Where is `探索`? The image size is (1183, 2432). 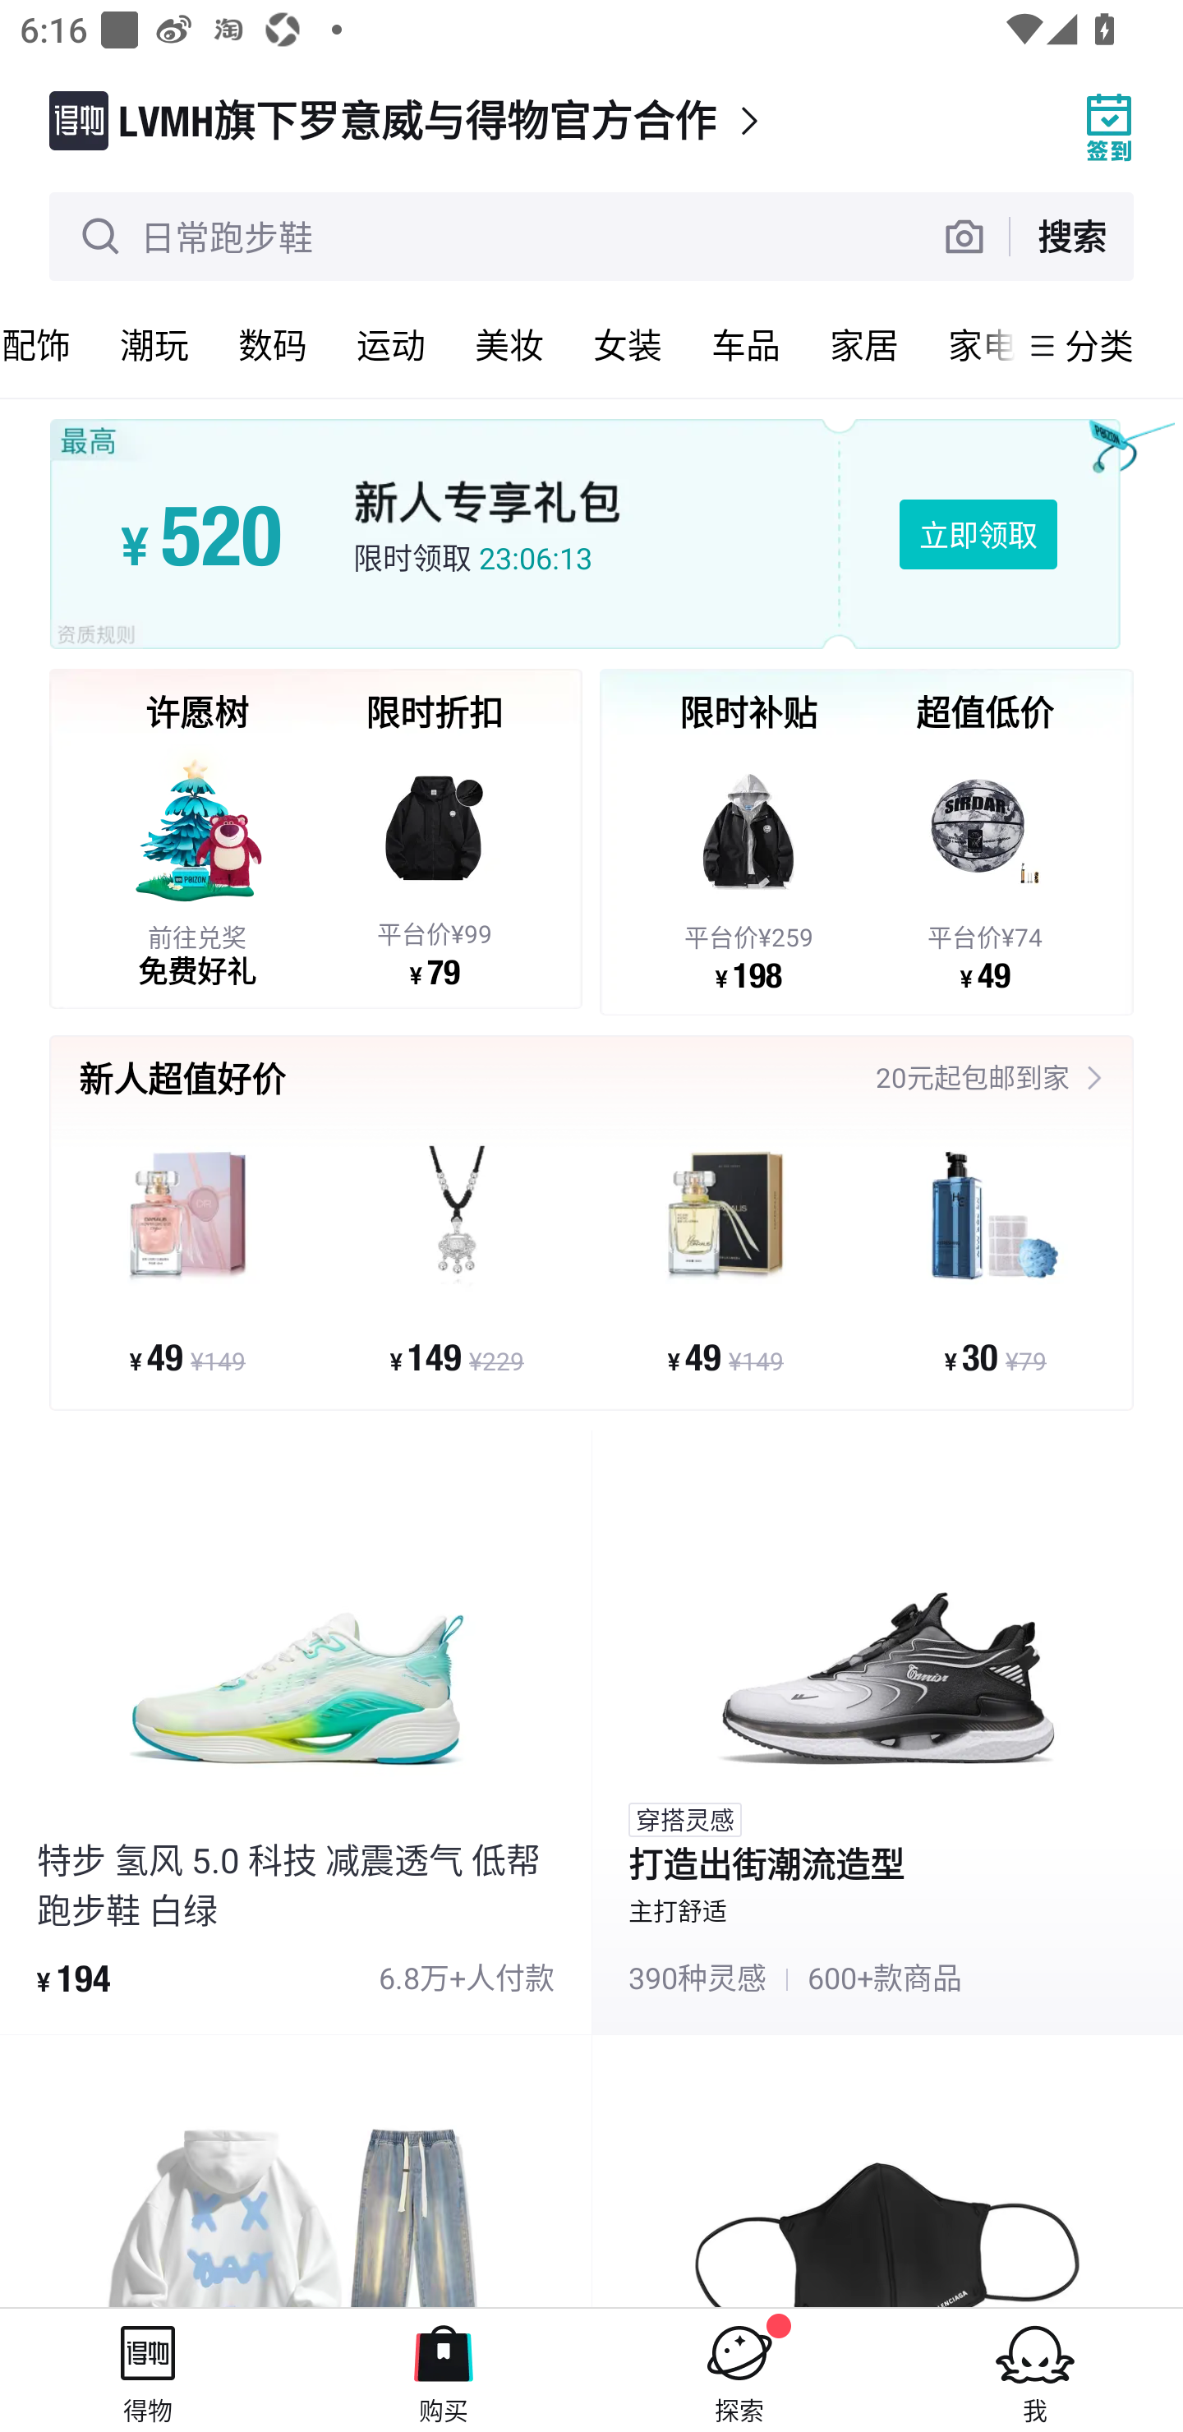 探索 is located at coordinates (739, 2370).